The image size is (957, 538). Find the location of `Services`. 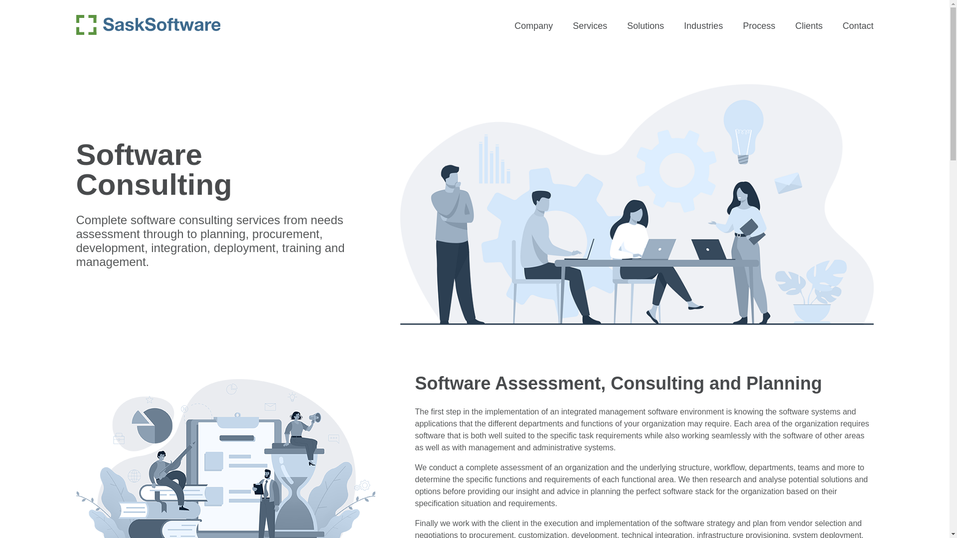

Services is located at coordinates (589, 26).